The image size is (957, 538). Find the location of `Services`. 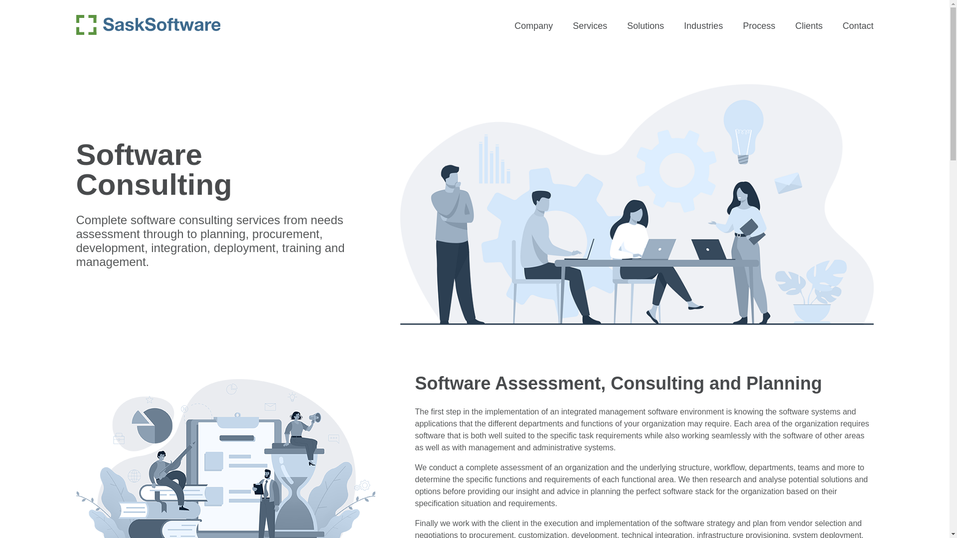

Services is located at coordinates (589, 26).